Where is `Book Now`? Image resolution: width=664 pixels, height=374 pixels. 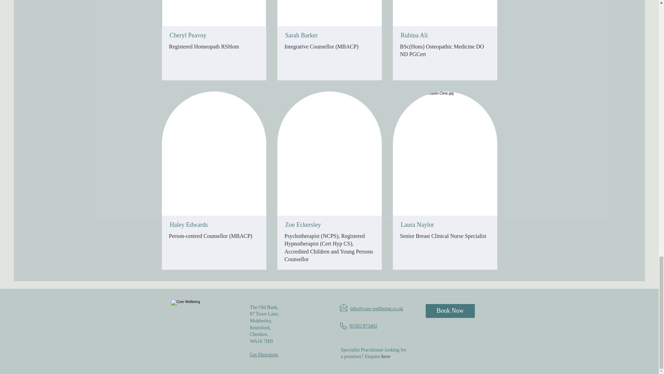
Book Now is located at coordinates (450, 311).